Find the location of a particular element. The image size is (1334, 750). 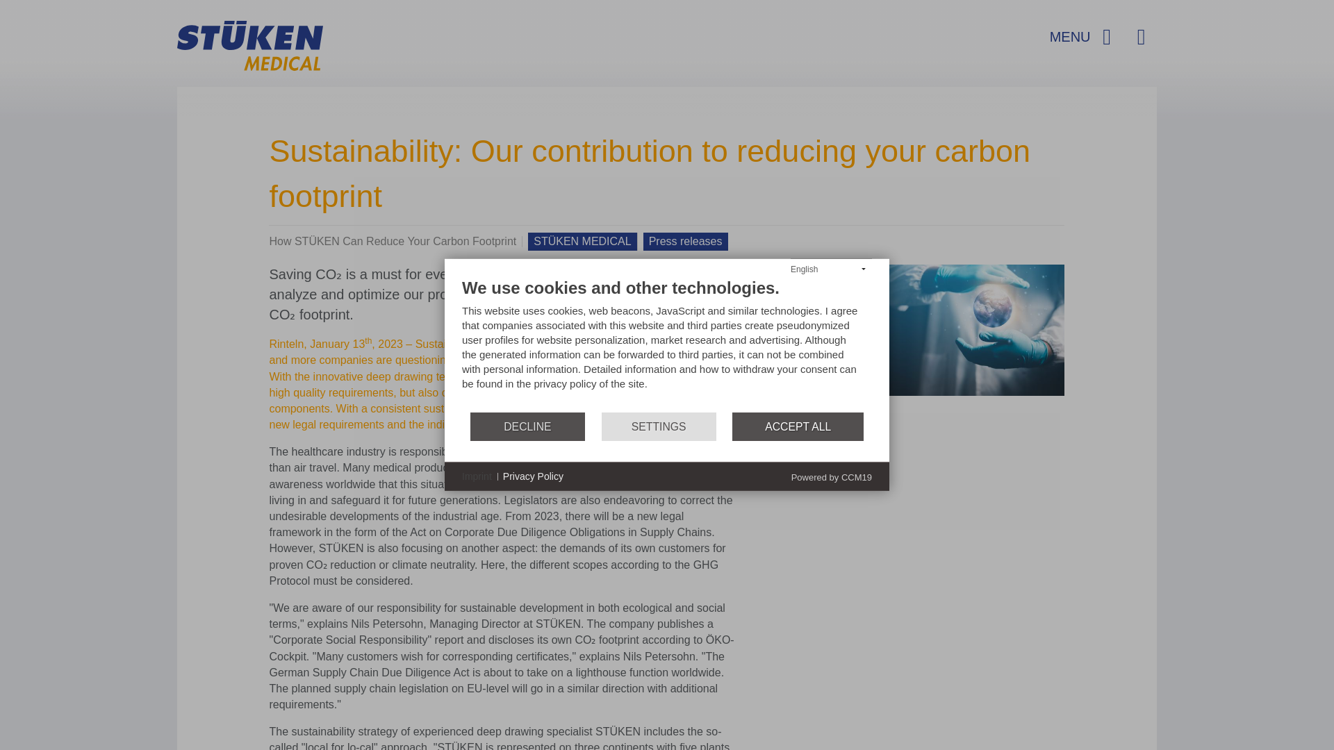

Imprint is located at coordinates (477, 476).